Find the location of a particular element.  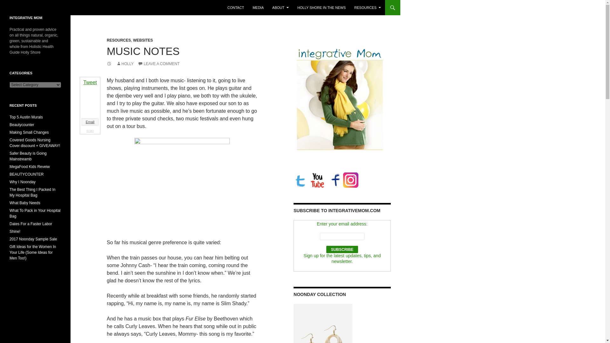

RESOURCES is located at coordinates (119, 40).